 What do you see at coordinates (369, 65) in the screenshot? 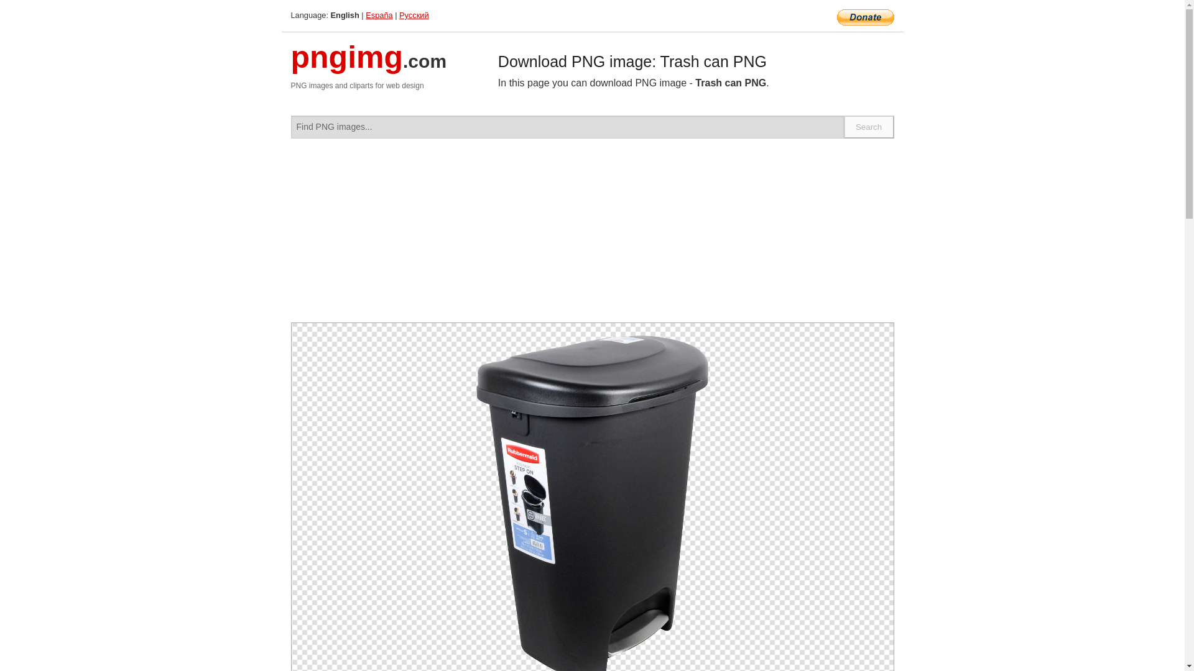
I see `pngimg.com` at bounding box center [369, 65].